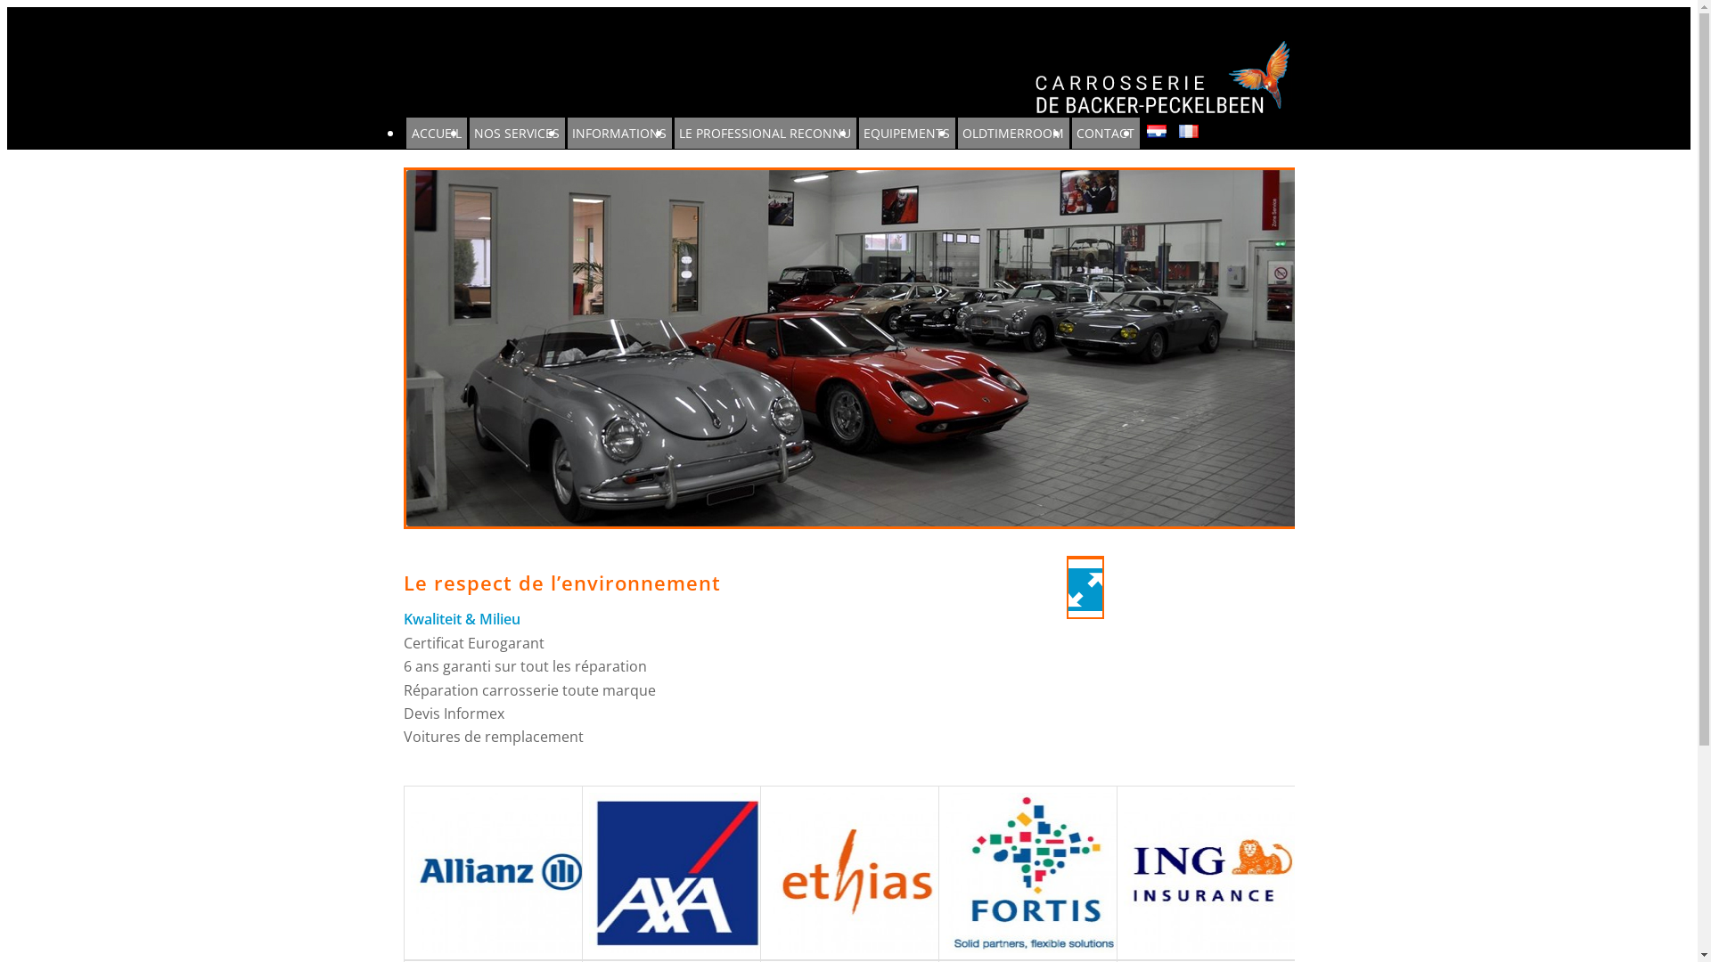 The width and height of the screenshot is (1711, 962). I want to click on allianz, so click(499, 873).